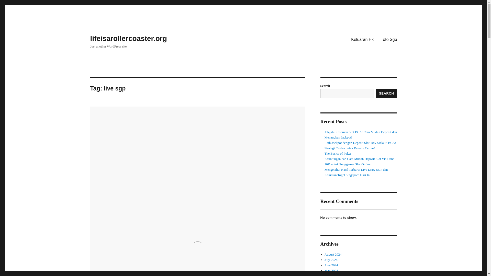 The image size is (491, 276). I want to click on result sgp, so click(111, 150).